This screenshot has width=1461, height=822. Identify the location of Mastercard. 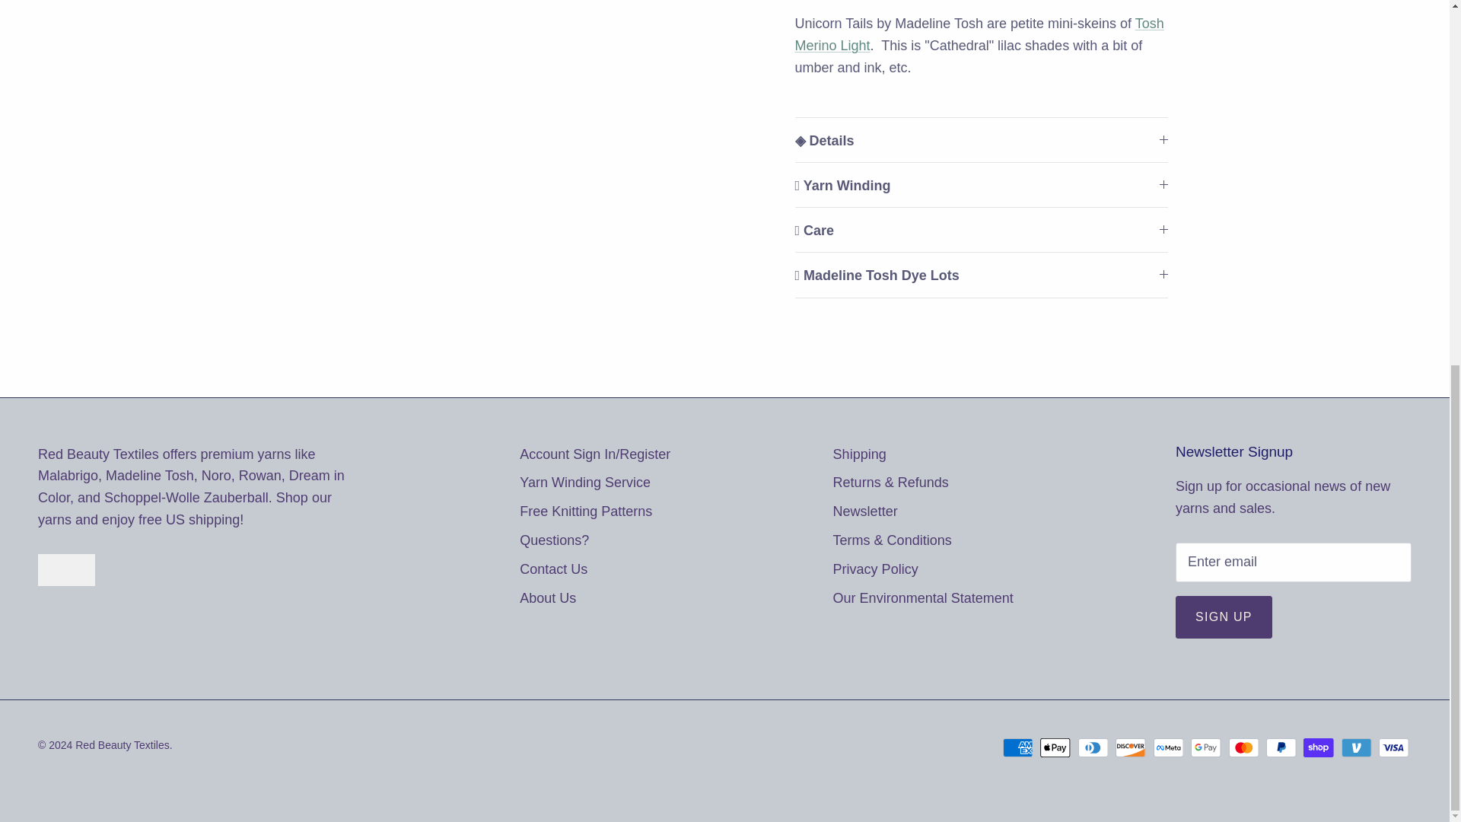
(1243, 747).